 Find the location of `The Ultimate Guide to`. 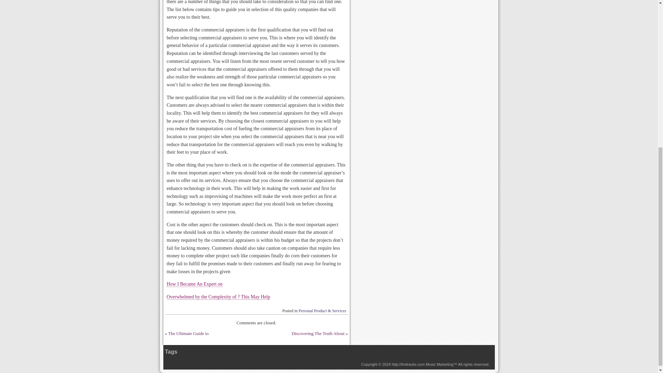

The Ultimate Guide to is located at coordinates (189, 333).